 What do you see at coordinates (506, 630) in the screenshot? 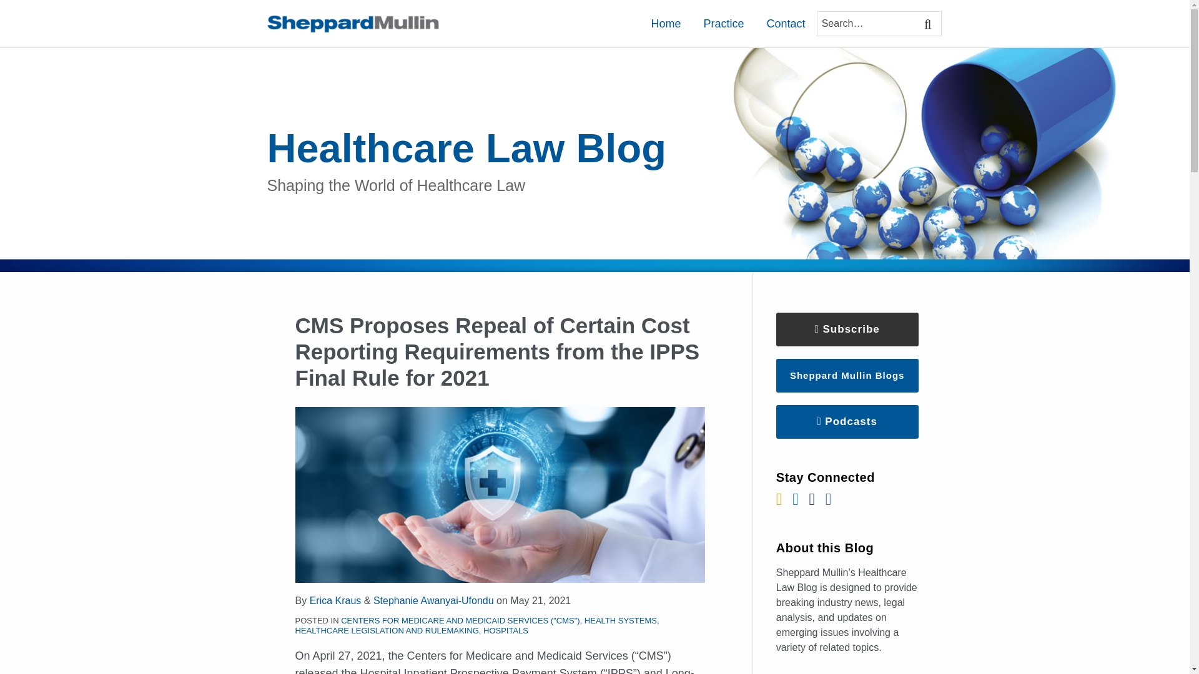
I see `HOSPITALS` at bounding box center [506, 630].